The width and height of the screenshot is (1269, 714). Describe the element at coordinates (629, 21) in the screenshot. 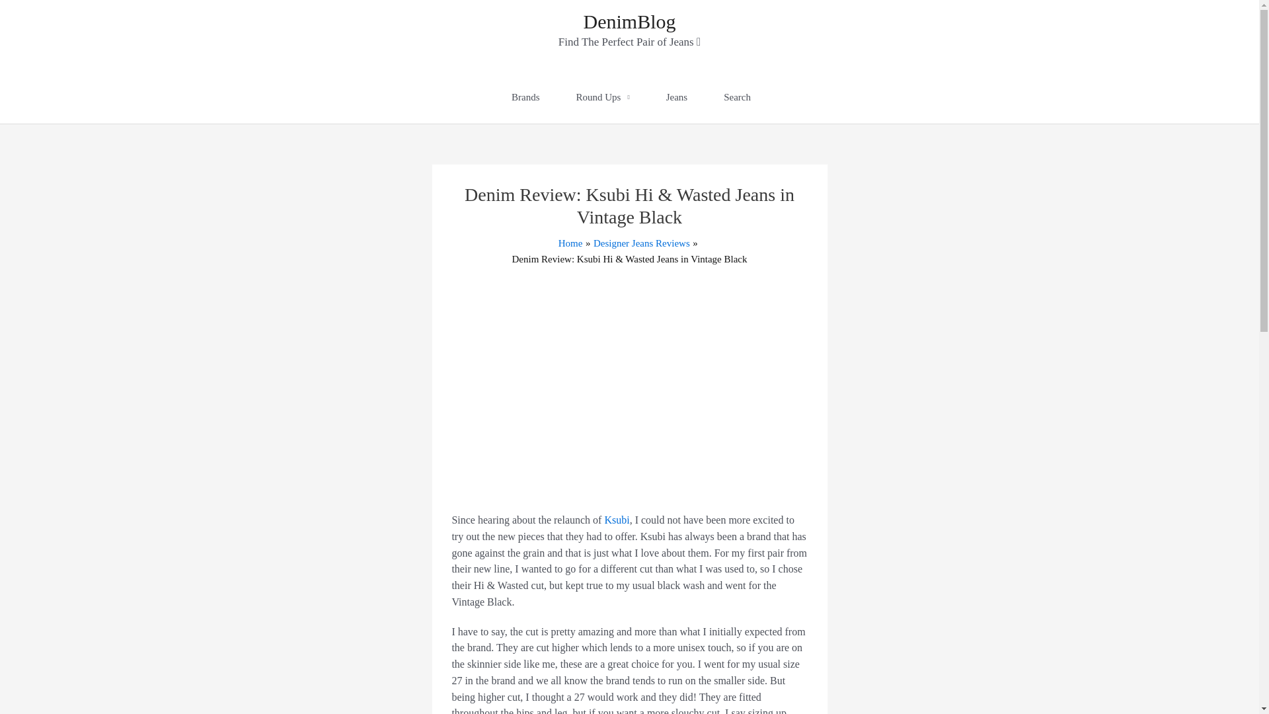

I see `DenimBlog` at that location.